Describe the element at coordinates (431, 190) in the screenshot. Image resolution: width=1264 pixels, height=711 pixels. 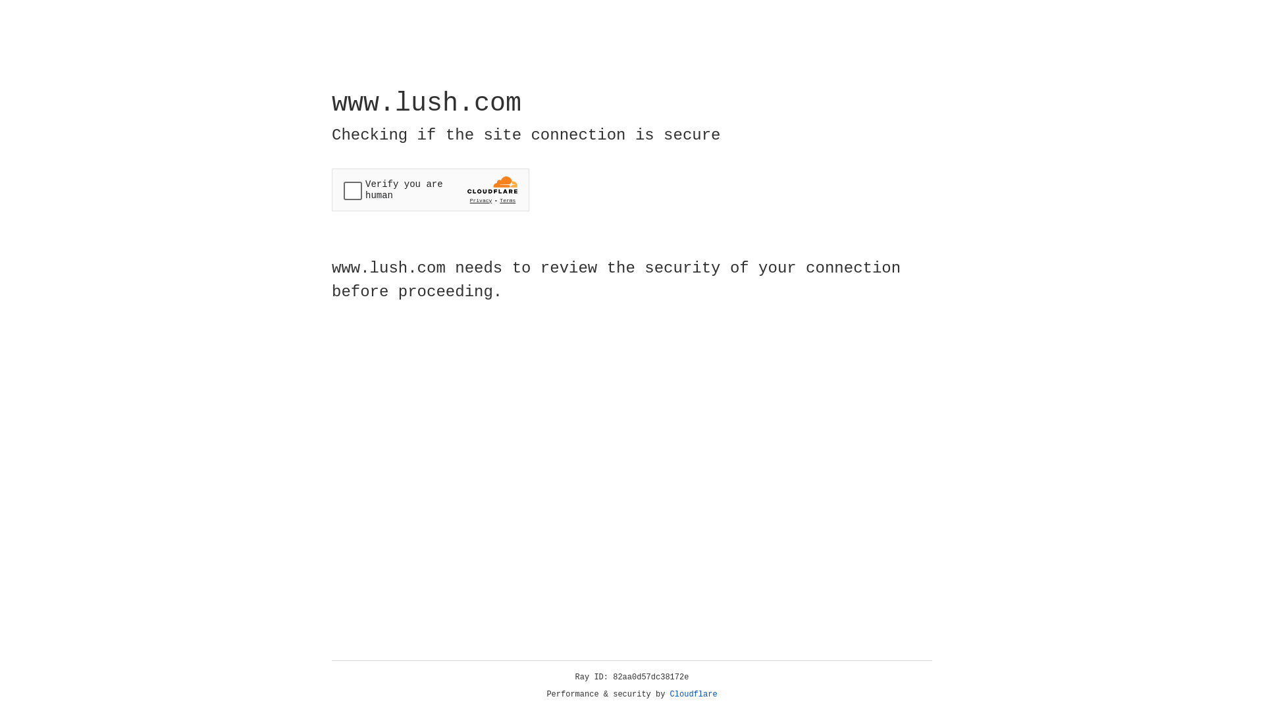
I see `Widget containing a Cloudflare security challenge` at that location.